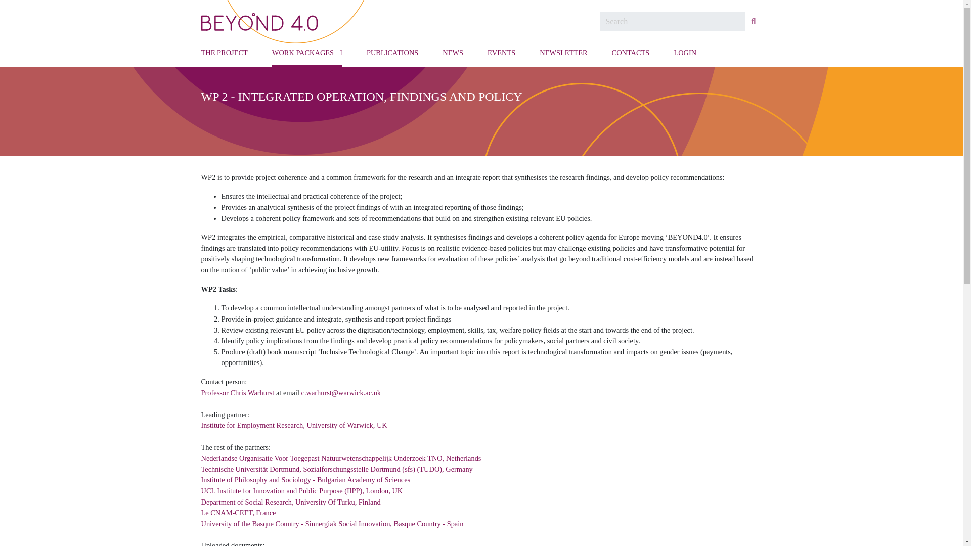 Image resolution: width=971 pixels, height=546 pixels. What do you see at coordinates (630, 55) in the screenshot?
I see `CONTACTS` at bounding box center [630, 55].